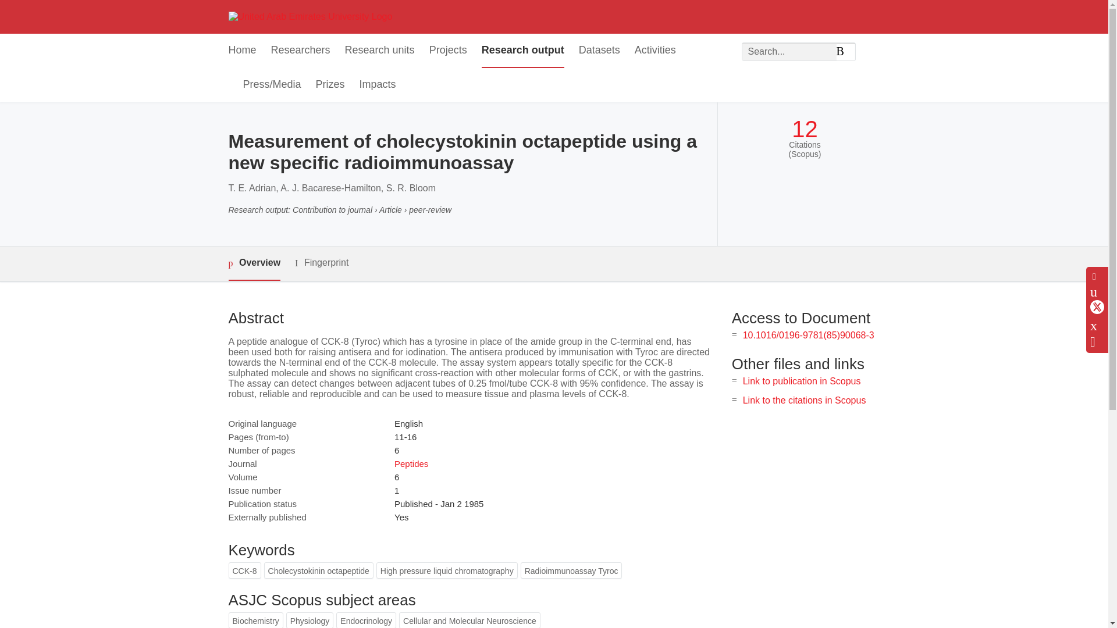 The image size is (1117, 628). I want to click on Researchers, so click(301, 51).